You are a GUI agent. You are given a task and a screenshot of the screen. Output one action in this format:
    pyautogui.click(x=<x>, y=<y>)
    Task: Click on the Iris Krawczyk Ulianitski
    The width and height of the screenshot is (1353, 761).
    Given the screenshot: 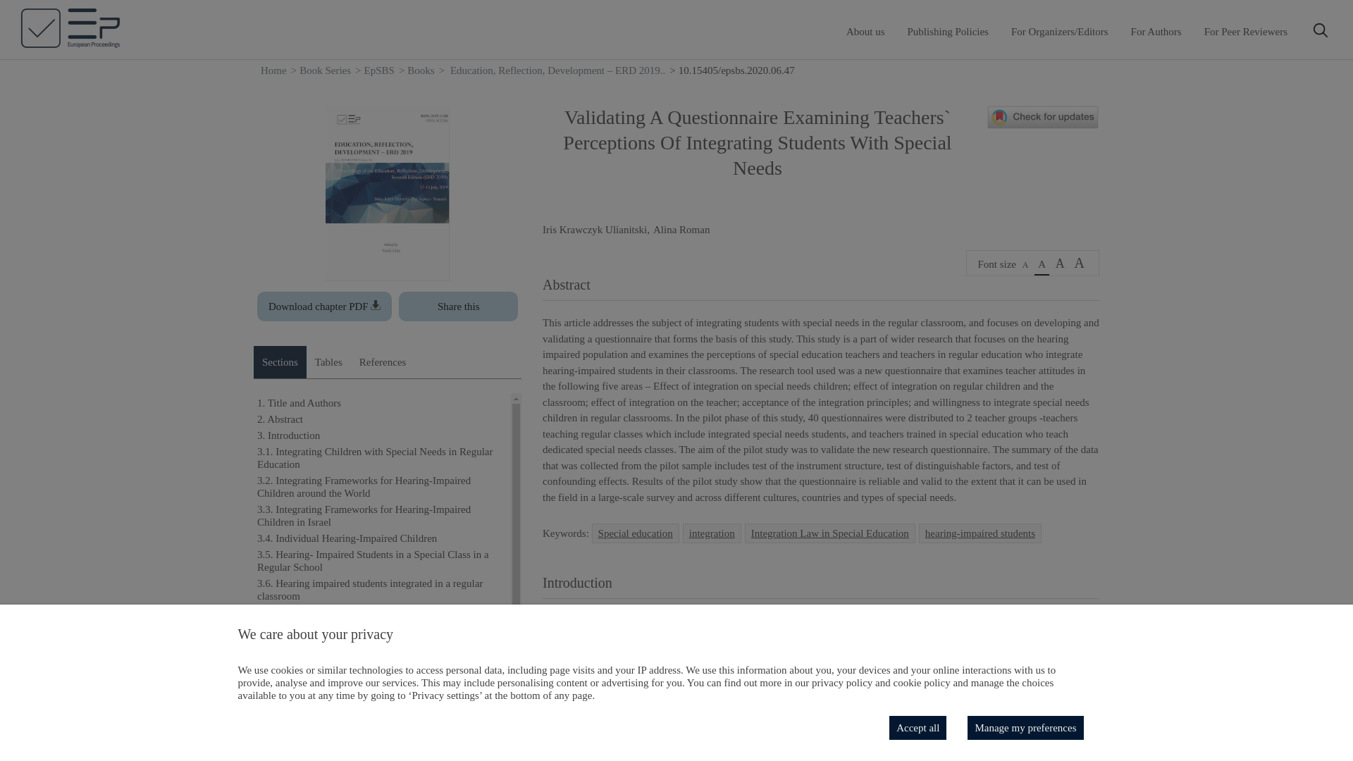 What is the action you would take?
    pyautogui.click(x=594, y=230)
    